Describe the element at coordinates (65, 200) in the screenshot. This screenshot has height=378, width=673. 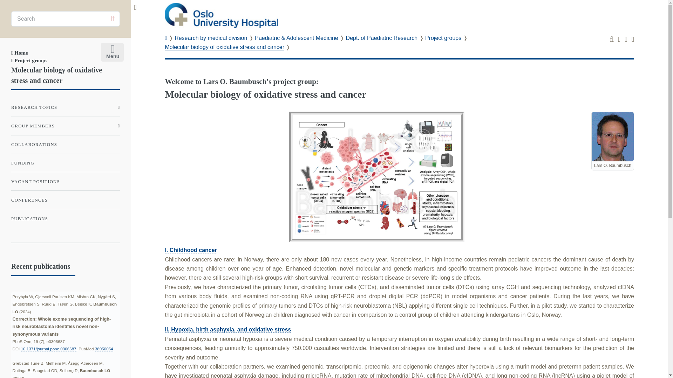
I see `CONFERENCES` at that location.